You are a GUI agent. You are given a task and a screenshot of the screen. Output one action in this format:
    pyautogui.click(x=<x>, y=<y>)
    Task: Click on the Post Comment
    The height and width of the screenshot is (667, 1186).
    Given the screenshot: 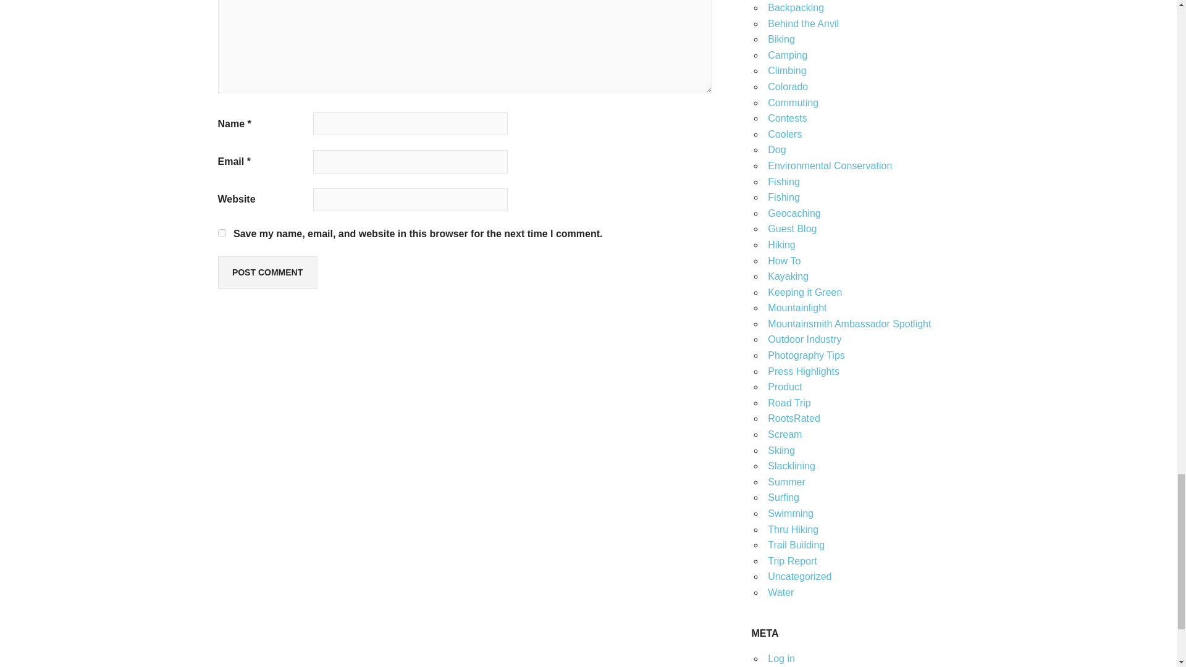 What is the action you would take?
    pyautogui.click(x=267, y=272)
    